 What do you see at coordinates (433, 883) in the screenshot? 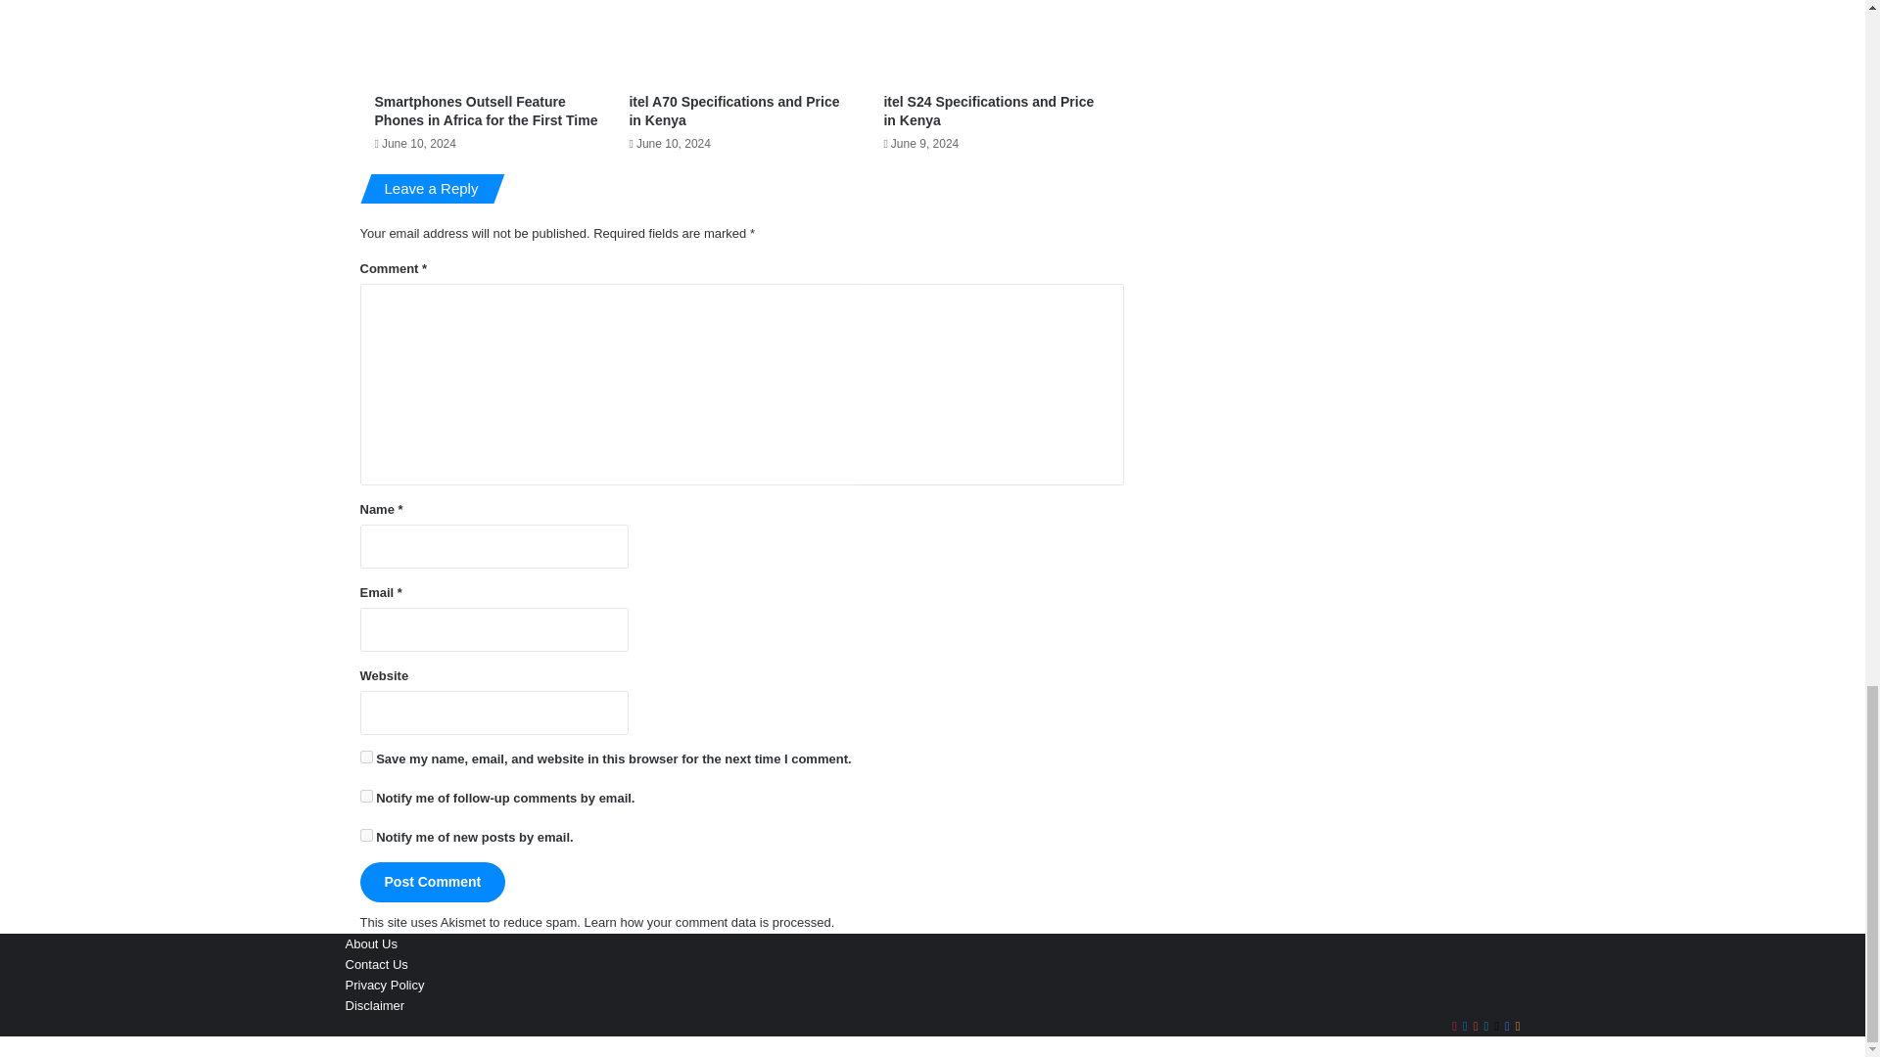
I see `Post Comment` at bounding box center [433, 883].